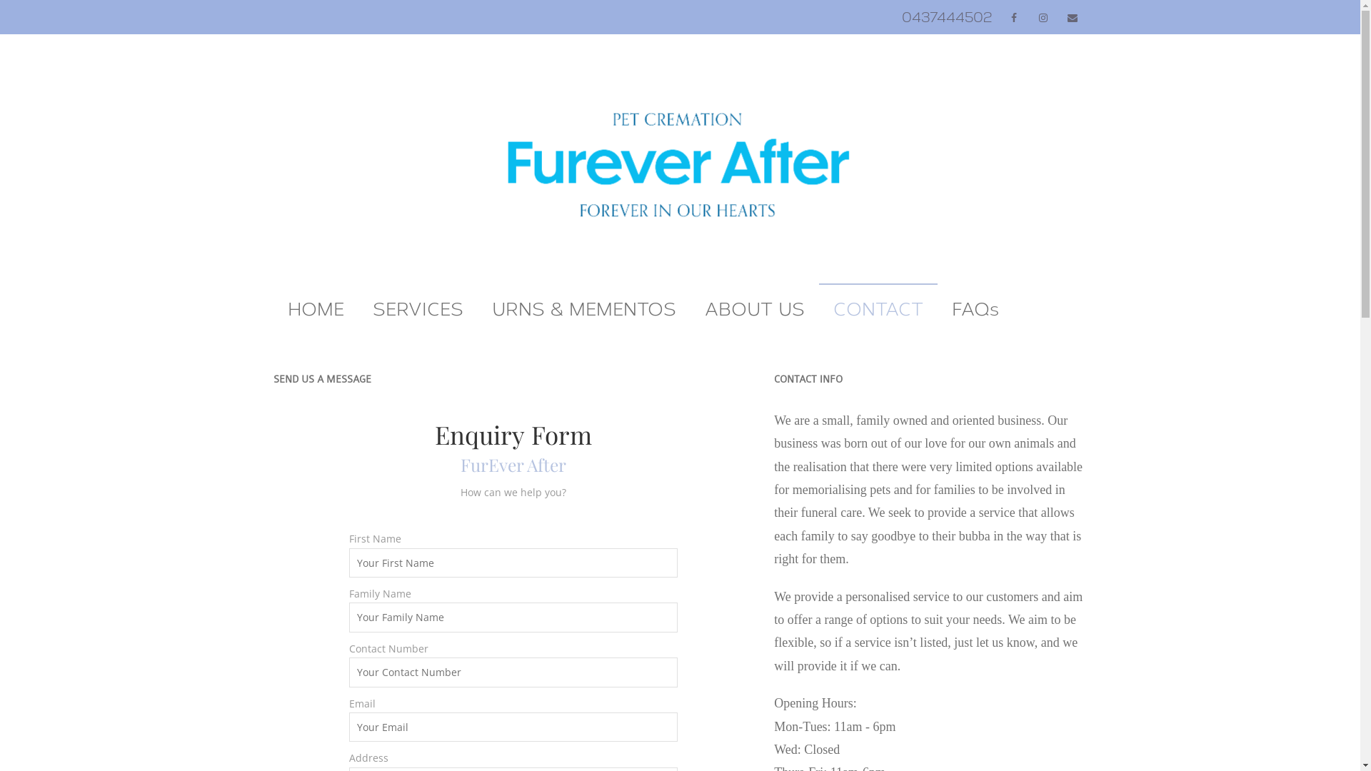  What do you see at coordinates (878, 310) in the screenshot?
I see `CONTACT` at bounding box center [878, 310].